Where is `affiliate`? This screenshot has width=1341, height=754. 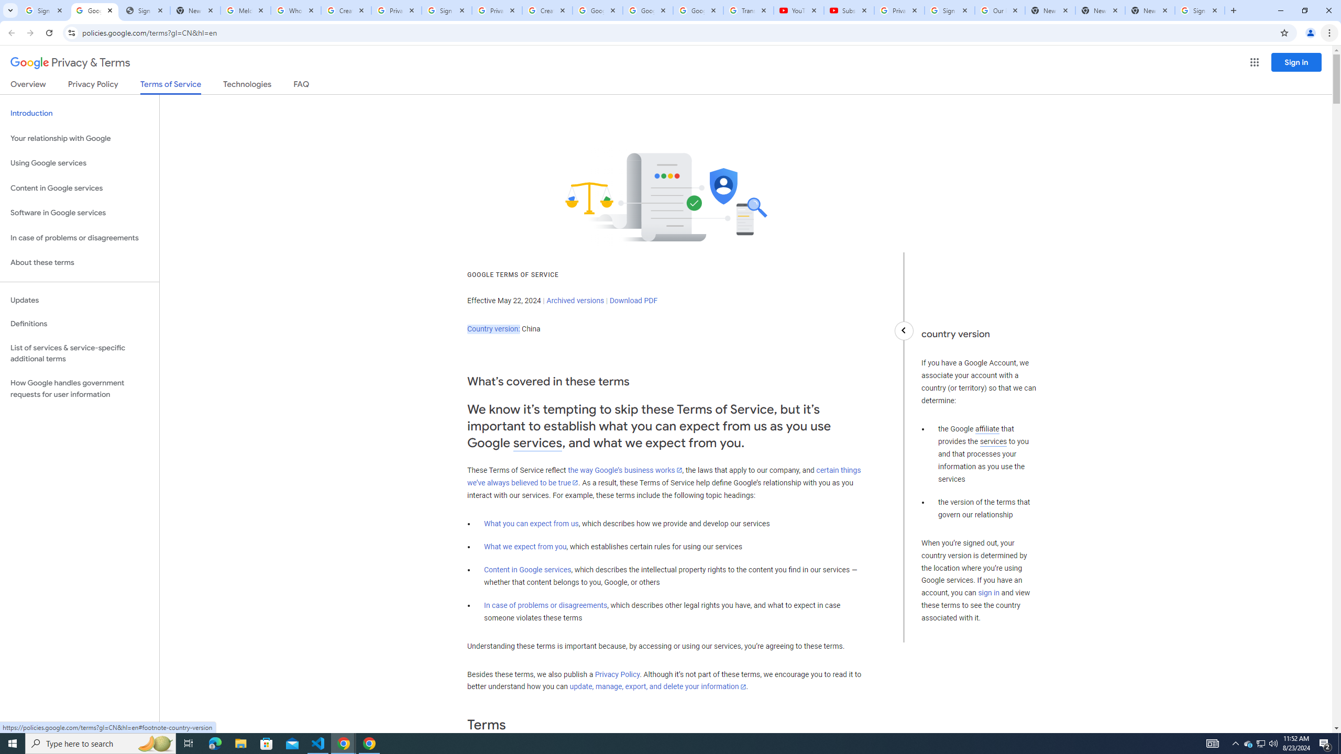
affiliate is located at coordinates (987, 429).